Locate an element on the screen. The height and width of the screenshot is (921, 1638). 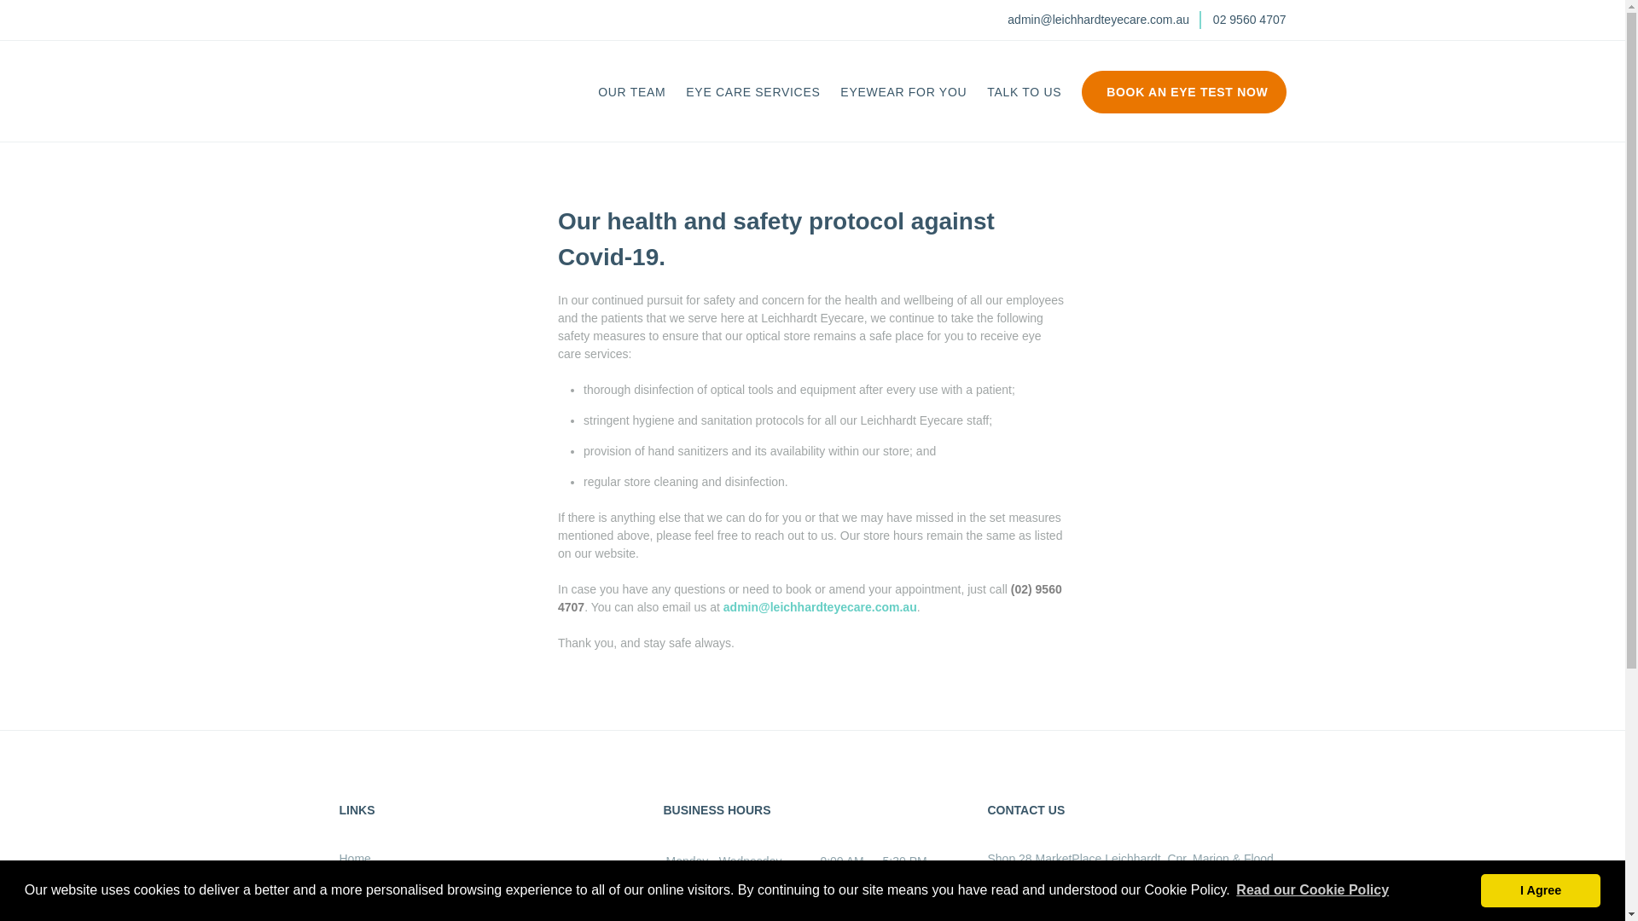
Our Team is located at coordinates (365, 895).